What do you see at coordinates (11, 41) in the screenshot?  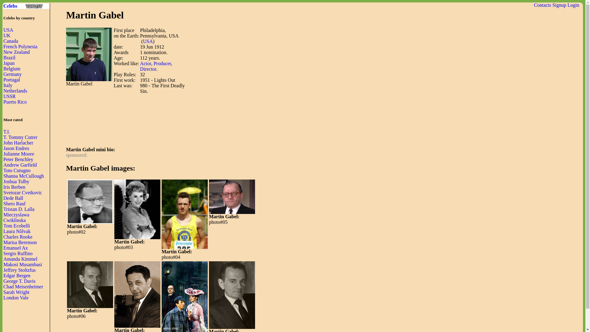 I see `Canada` at bounding box center [11, 41].